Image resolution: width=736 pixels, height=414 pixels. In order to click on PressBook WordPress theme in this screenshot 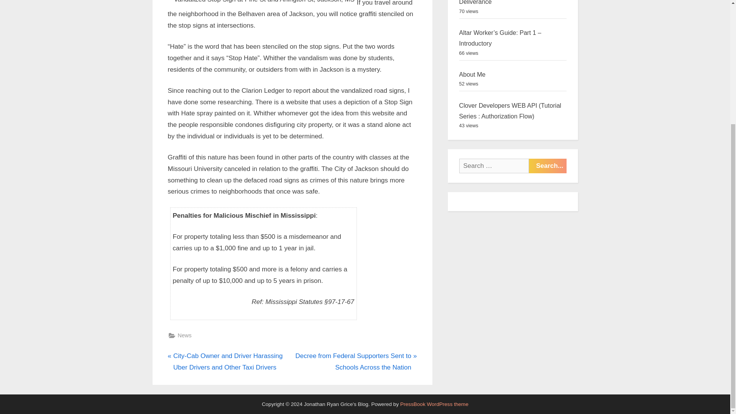, I will do `click(434, 404)`.